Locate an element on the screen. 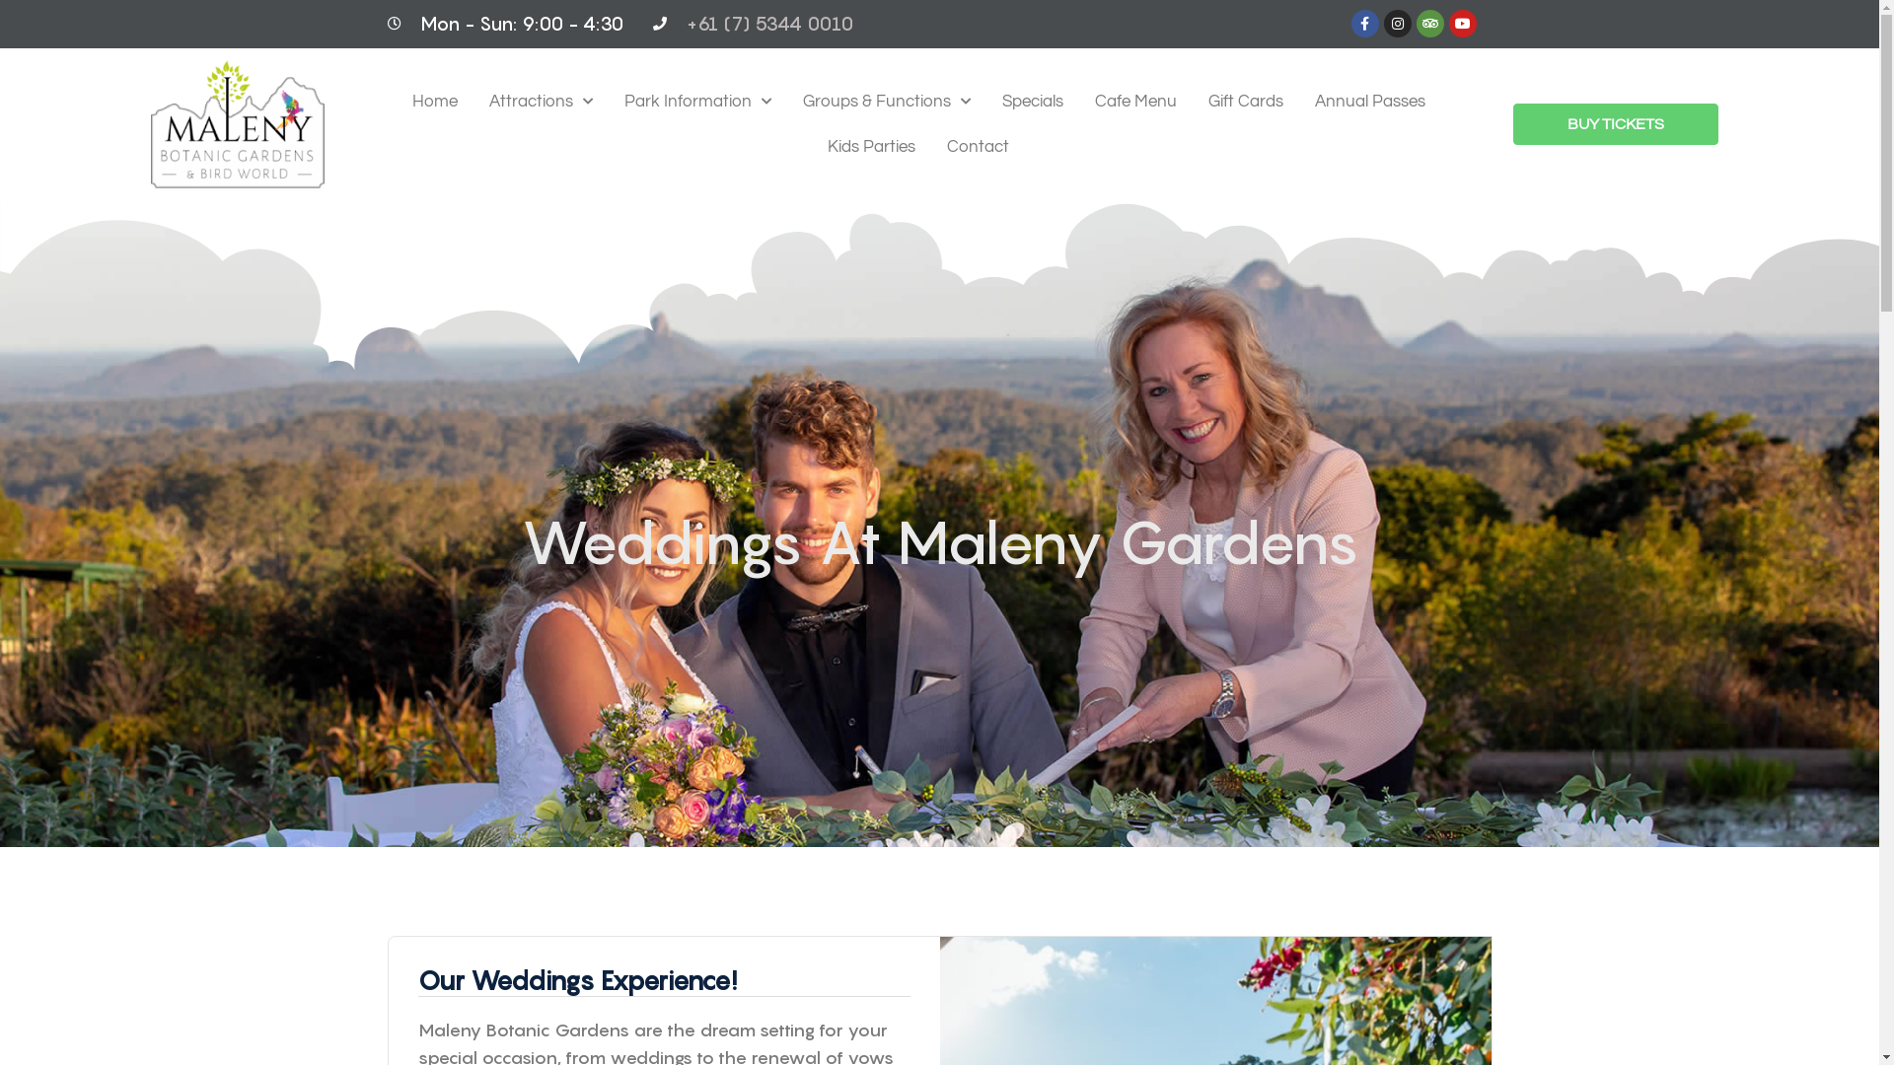  Annual Passes is located at coordinates (1370, 102).